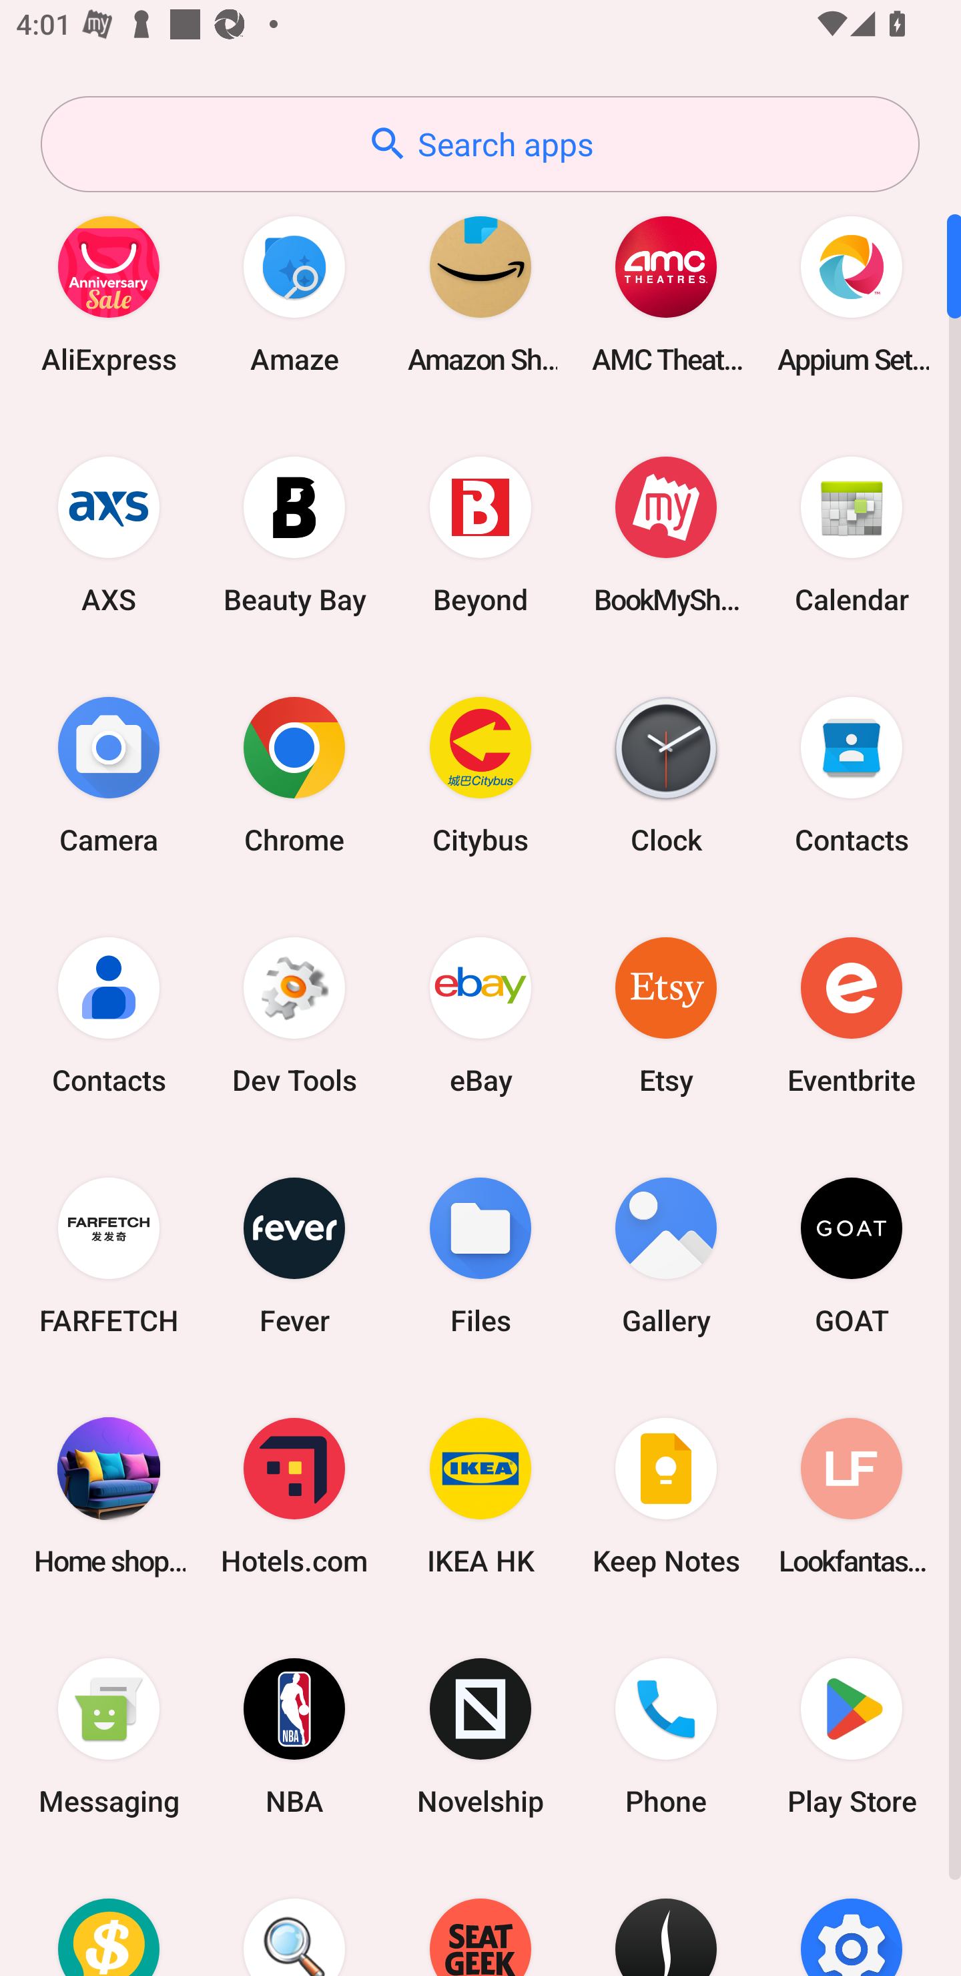  I want to click on Eventbrite, so click(852, 1015).